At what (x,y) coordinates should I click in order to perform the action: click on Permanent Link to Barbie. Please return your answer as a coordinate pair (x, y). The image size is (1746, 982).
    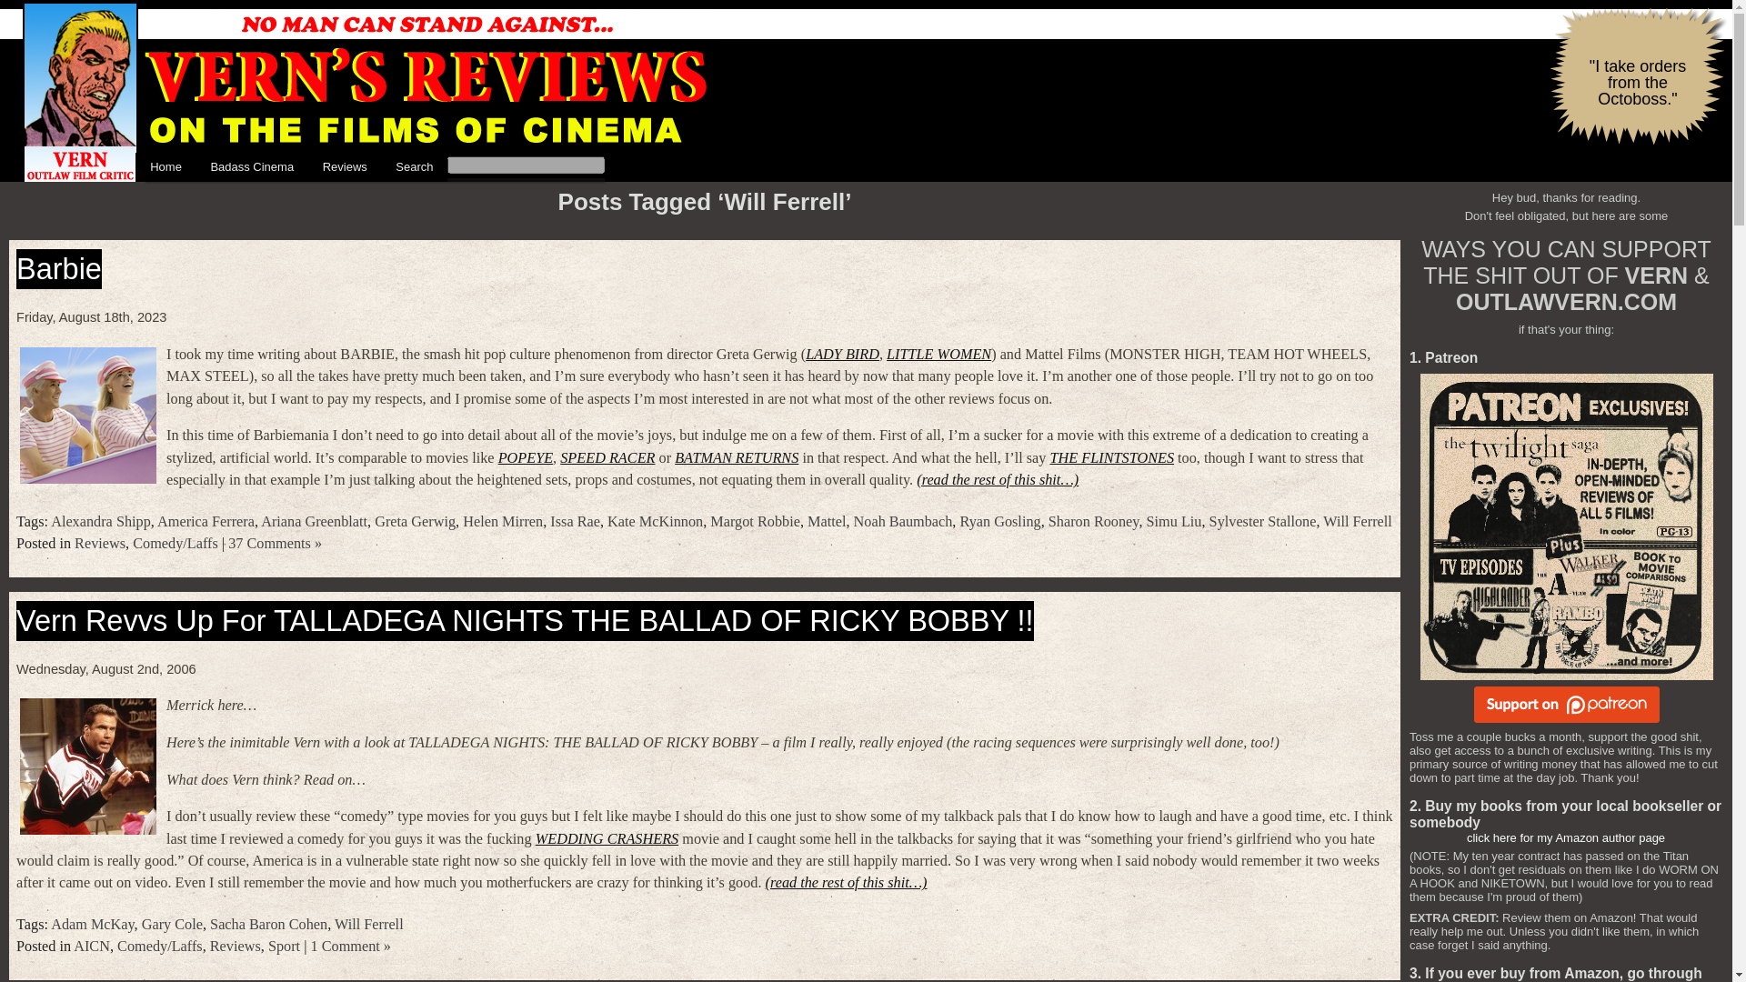
    Looking at the image, I should click on (58, 269).